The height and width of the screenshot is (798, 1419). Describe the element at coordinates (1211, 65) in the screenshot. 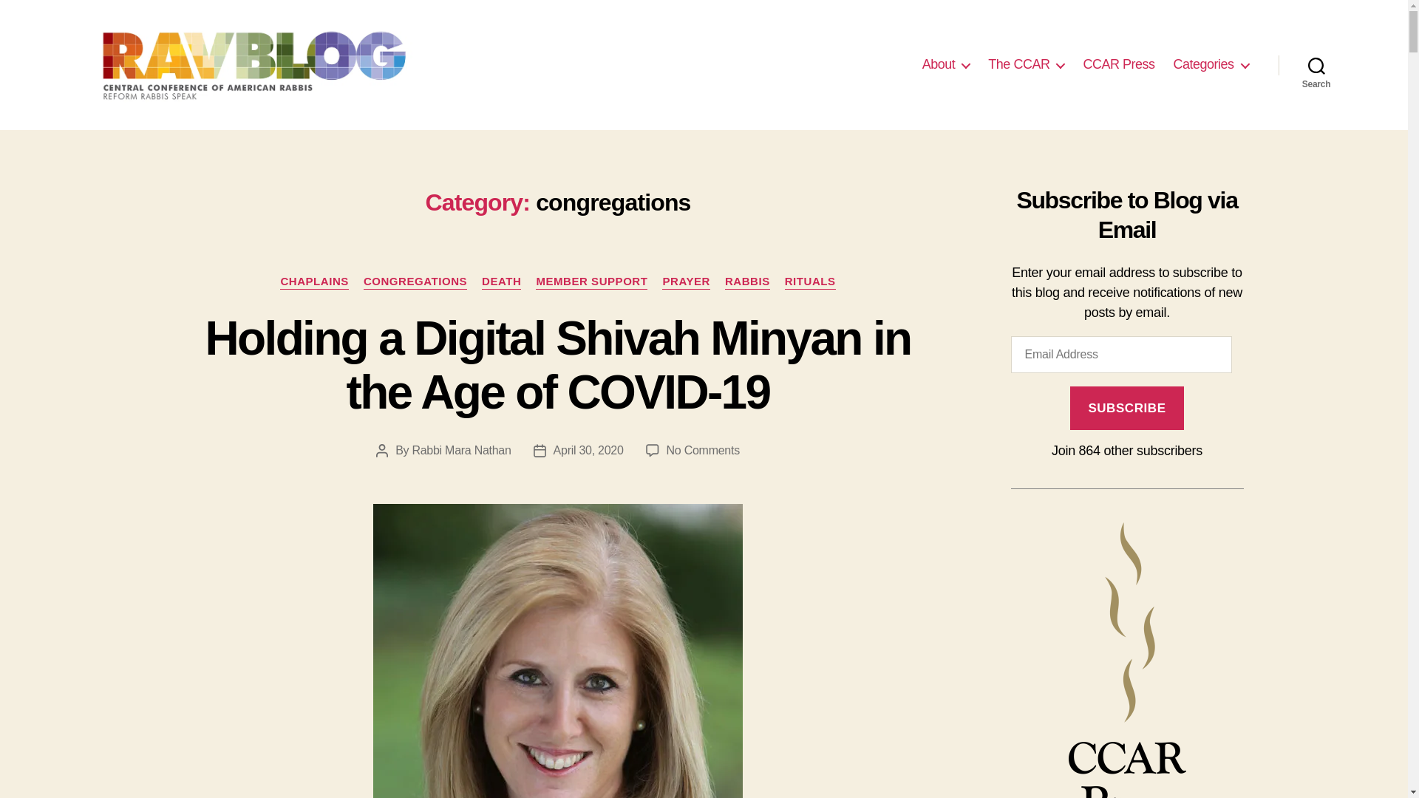

I see `Categories` at that location.